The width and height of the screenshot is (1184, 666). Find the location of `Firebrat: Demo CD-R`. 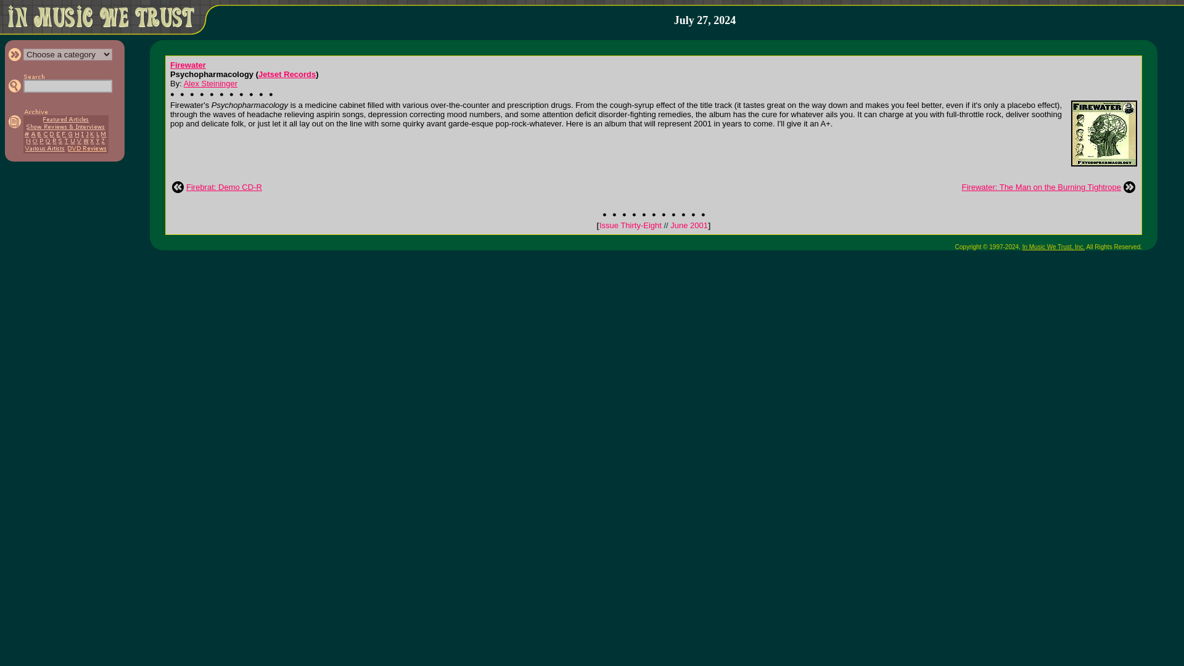

Firebrat: Demo CD-R is located at coordinates (223, 187).